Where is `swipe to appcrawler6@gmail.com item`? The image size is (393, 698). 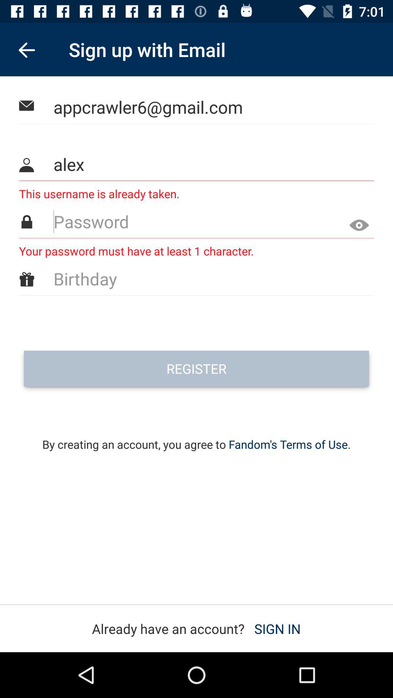 swipe to appcrawler6@gmail.com item is located at coordinates (196, 107).